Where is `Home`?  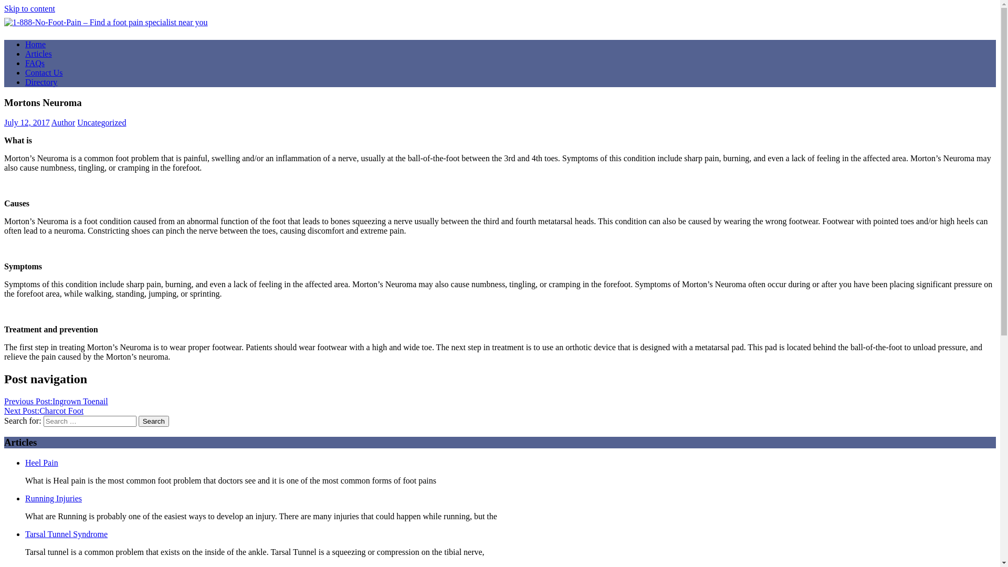 Home is located at coordinates (36, 44).